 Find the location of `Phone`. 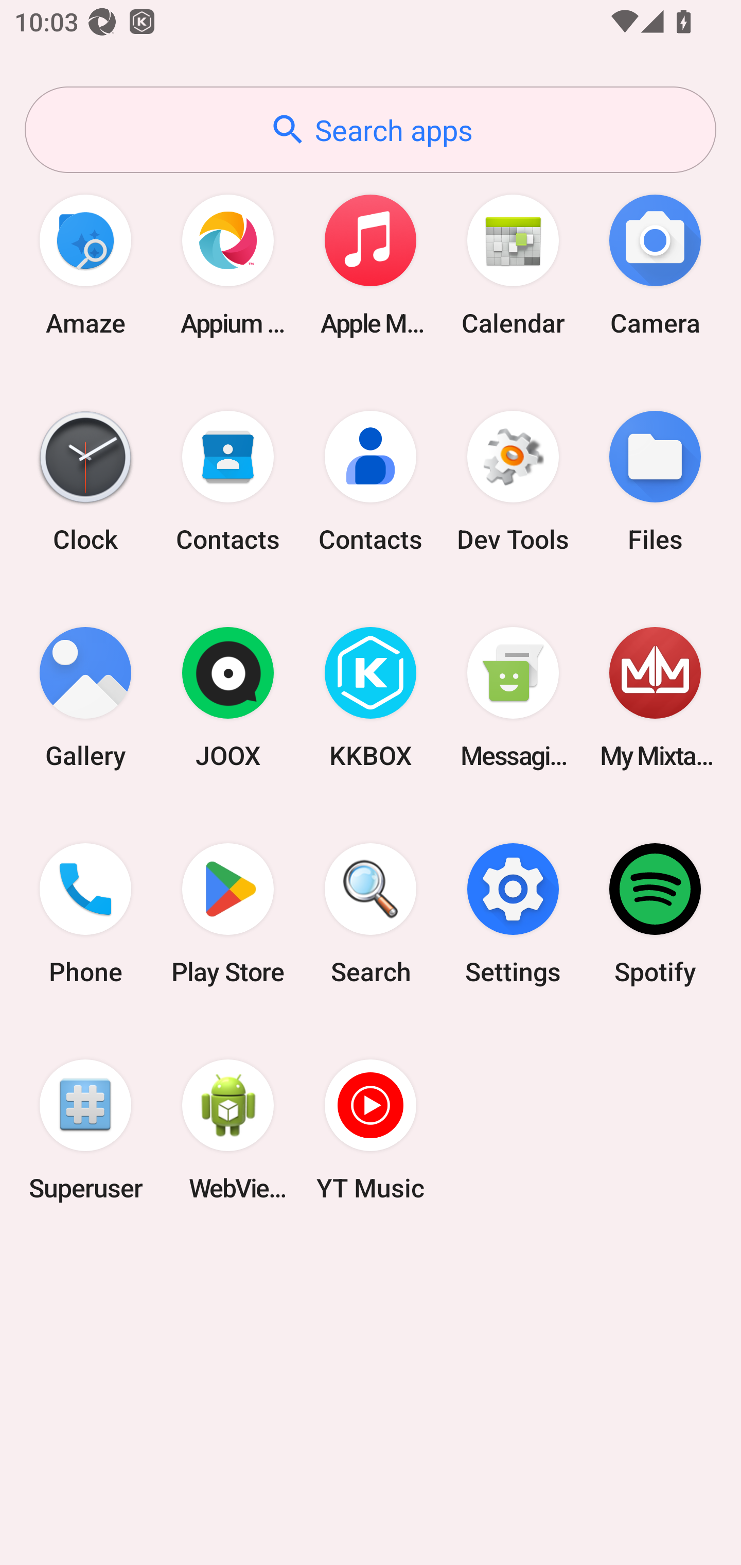

Phone is located at coordinates (85, 914).